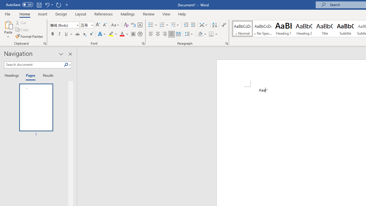  What do you see at coordinates (7, 14) in the screenshot?
I see `File Tab` at bounding box center [7, 14].